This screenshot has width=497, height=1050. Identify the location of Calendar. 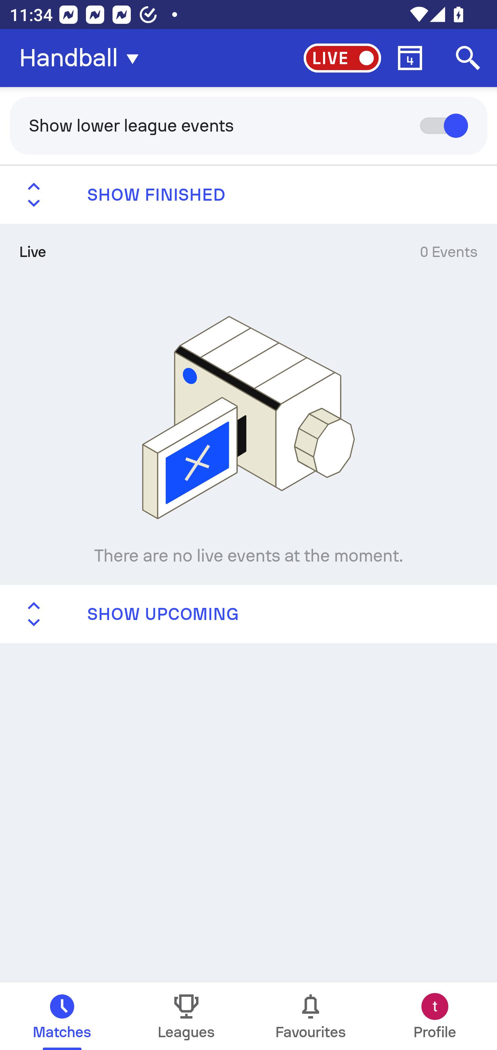
(410, 58).